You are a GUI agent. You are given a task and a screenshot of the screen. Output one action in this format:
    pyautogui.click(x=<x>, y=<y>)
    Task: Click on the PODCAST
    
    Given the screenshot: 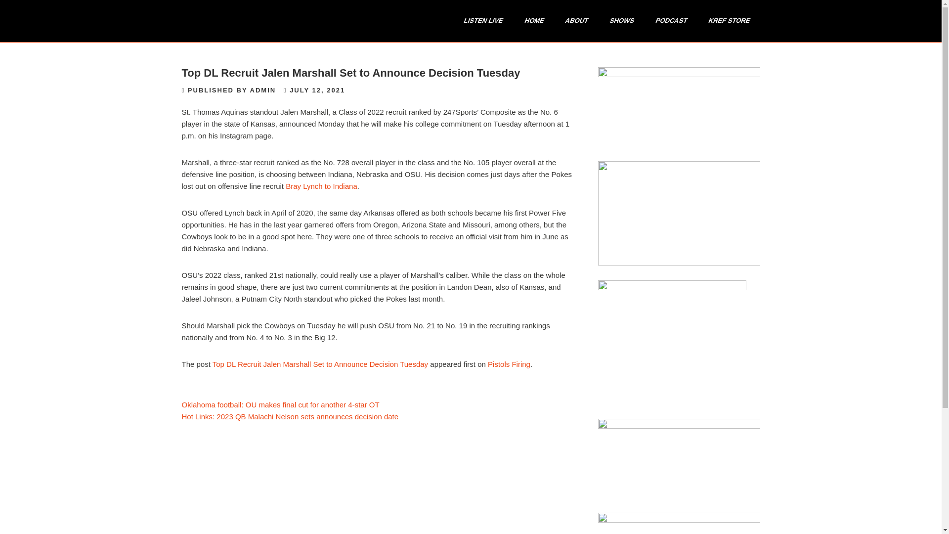 What is the action you would take?
    pyautogui.click(x=668, y=21)
    